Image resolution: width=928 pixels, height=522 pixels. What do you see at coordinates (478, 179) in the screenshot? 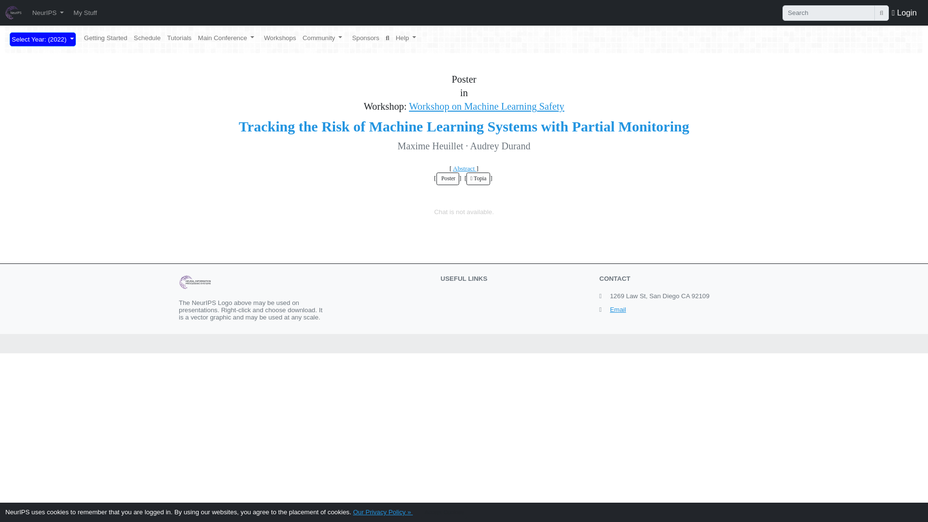
I see `Topia` at bounding box center [478, 179].